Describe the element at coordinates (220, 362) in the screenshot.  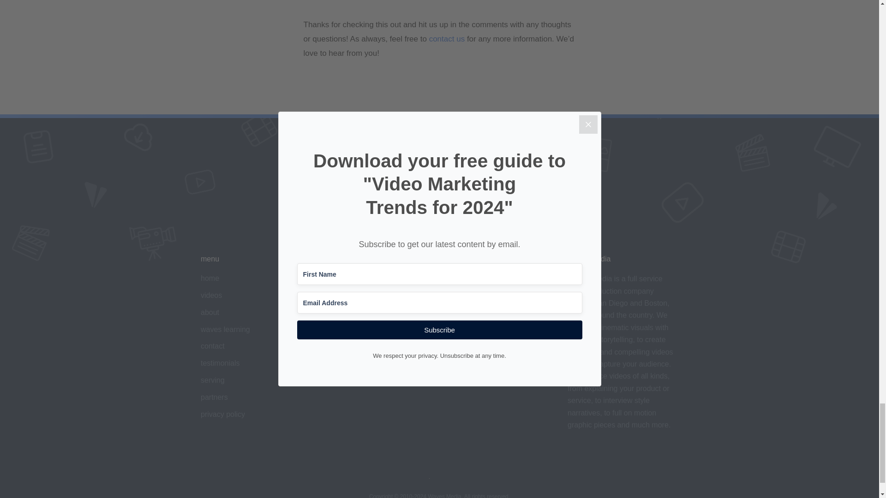
I see `testimonials` at that location.